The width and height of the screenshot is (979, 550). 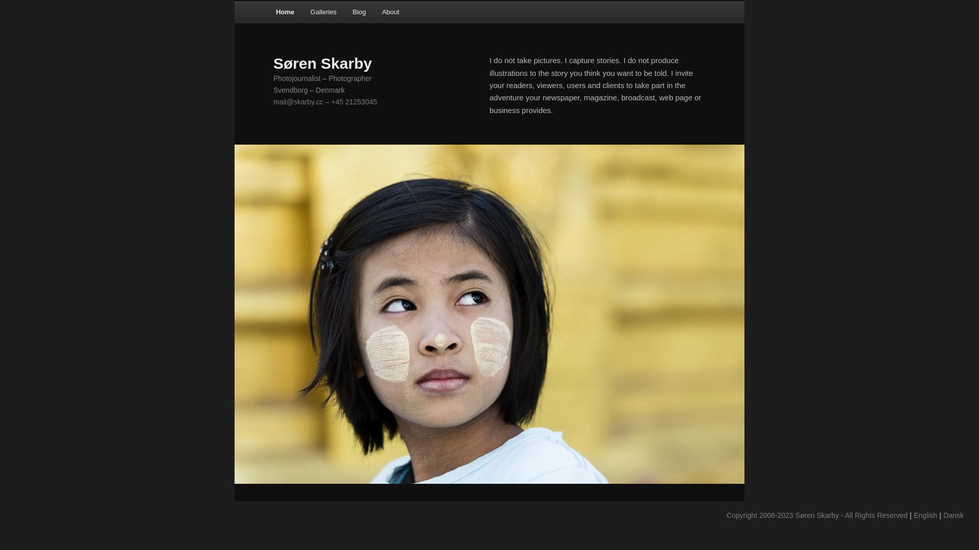 What do you see at coordinates (323, 12) in the screenshot?
I see `Galleries` at bounding box center [323, 12].